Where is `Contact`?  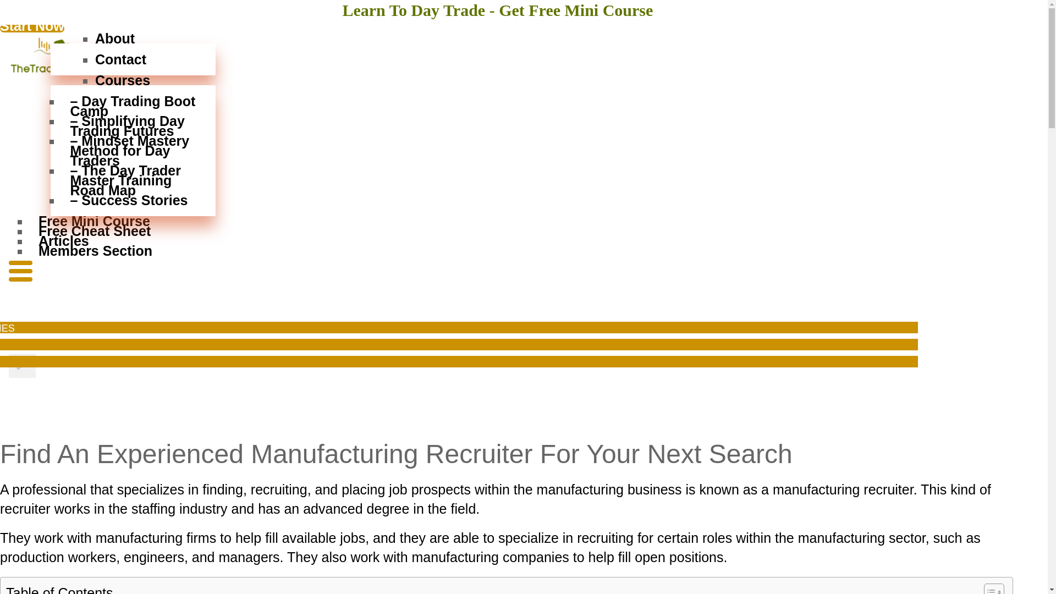
Contact is located at coordinates (138, 59).